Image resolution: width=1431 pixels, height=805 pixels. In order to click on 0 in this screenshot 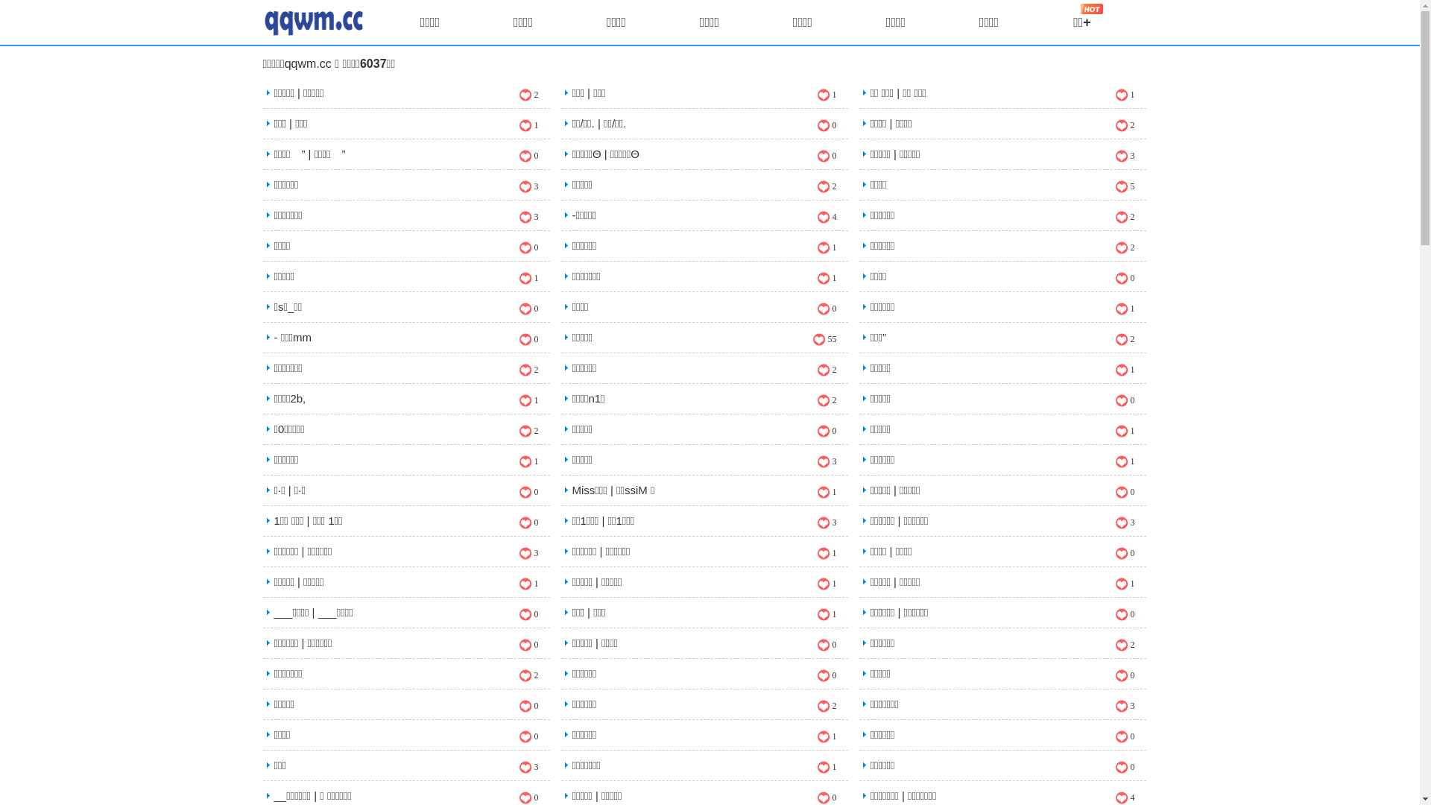, I will do `click(827, 157)`.